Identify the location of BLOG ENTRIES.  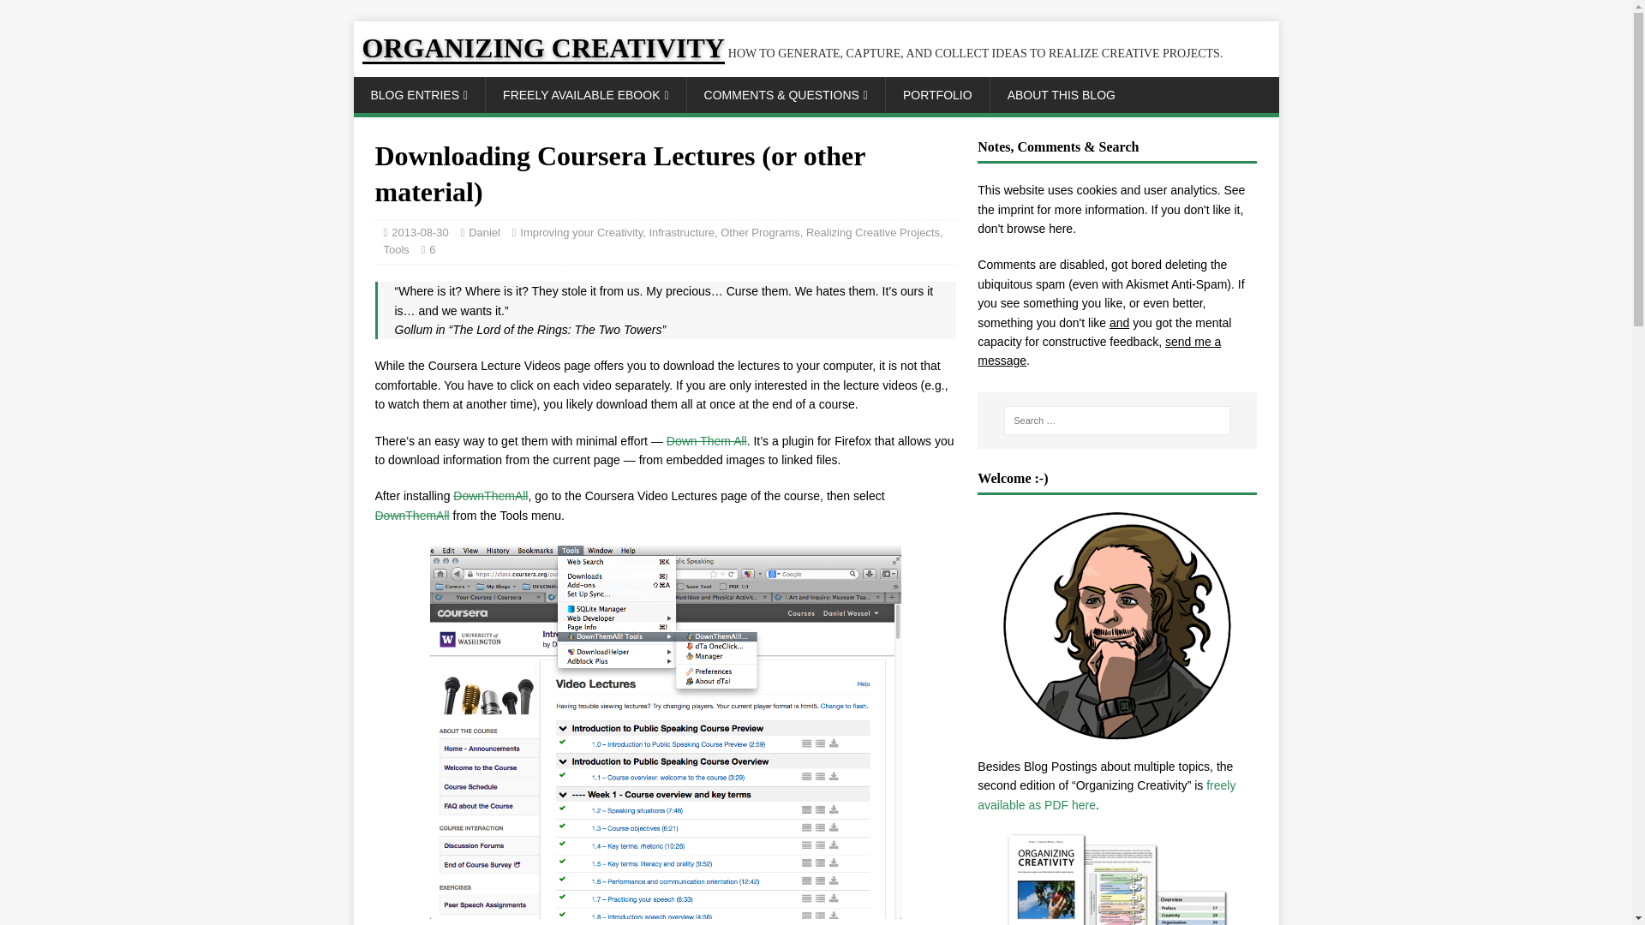
(419, 94).